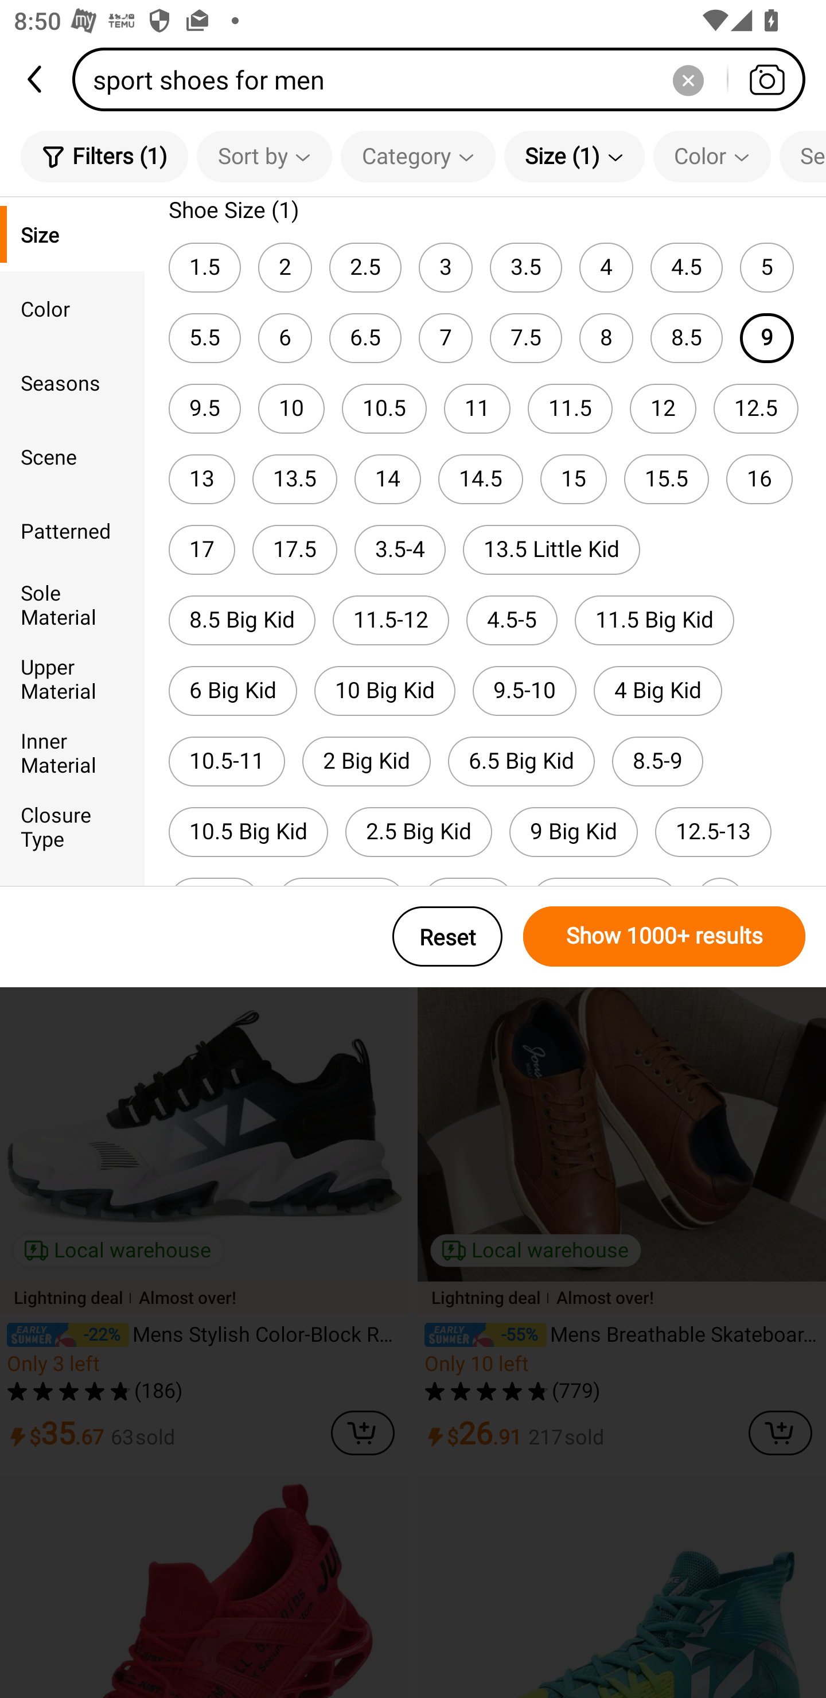  I want to click on 9, so click(766, 337).